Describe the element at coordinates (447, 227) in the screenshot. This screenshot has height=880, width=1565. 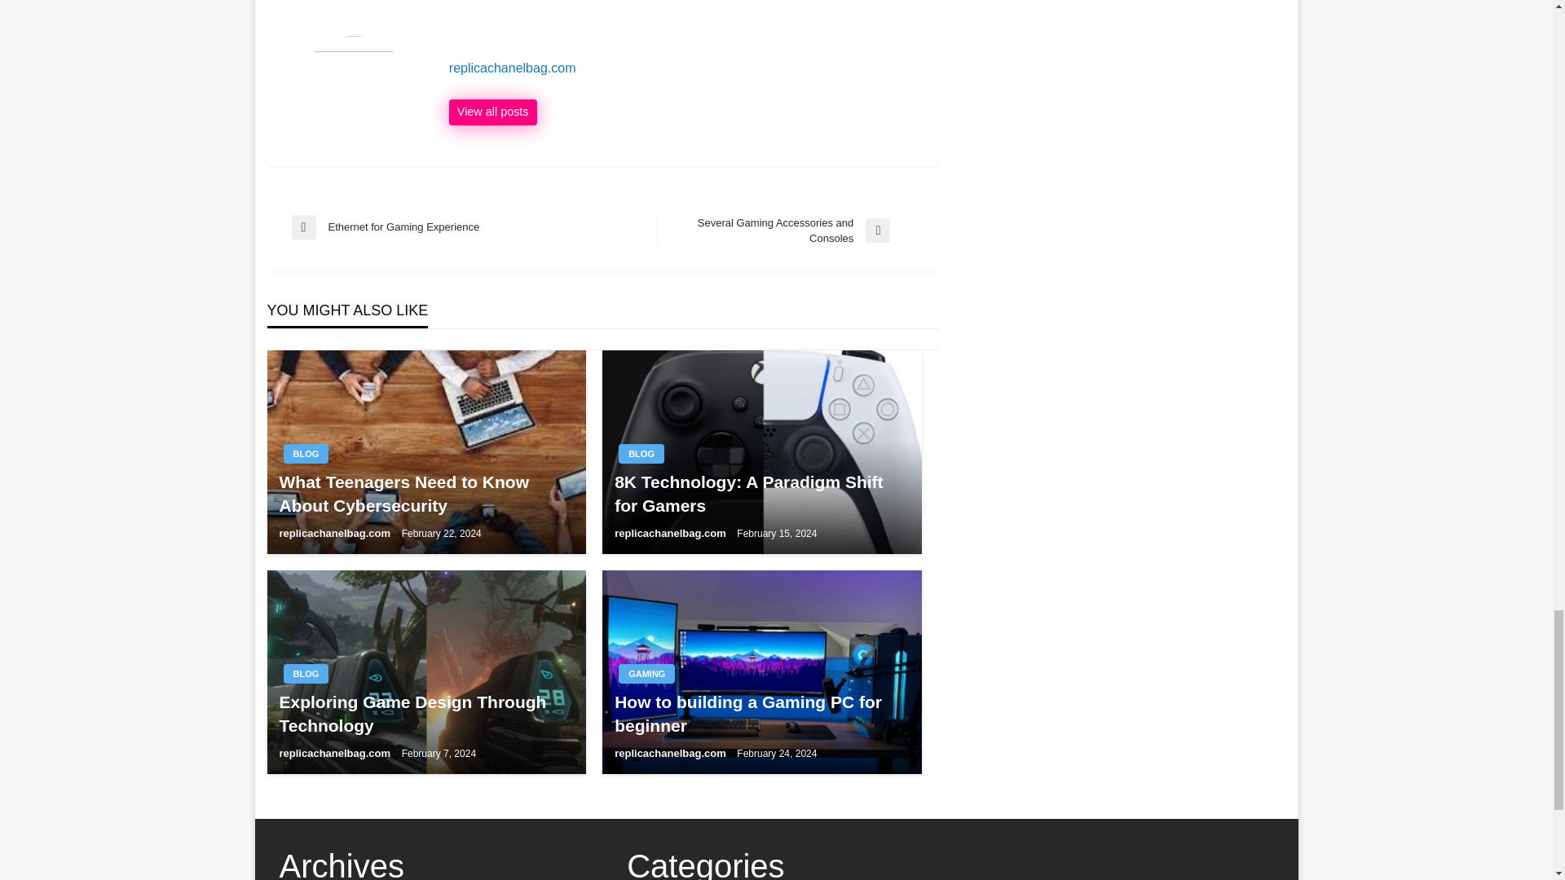
I see `replicachanelbag.com` at that location.